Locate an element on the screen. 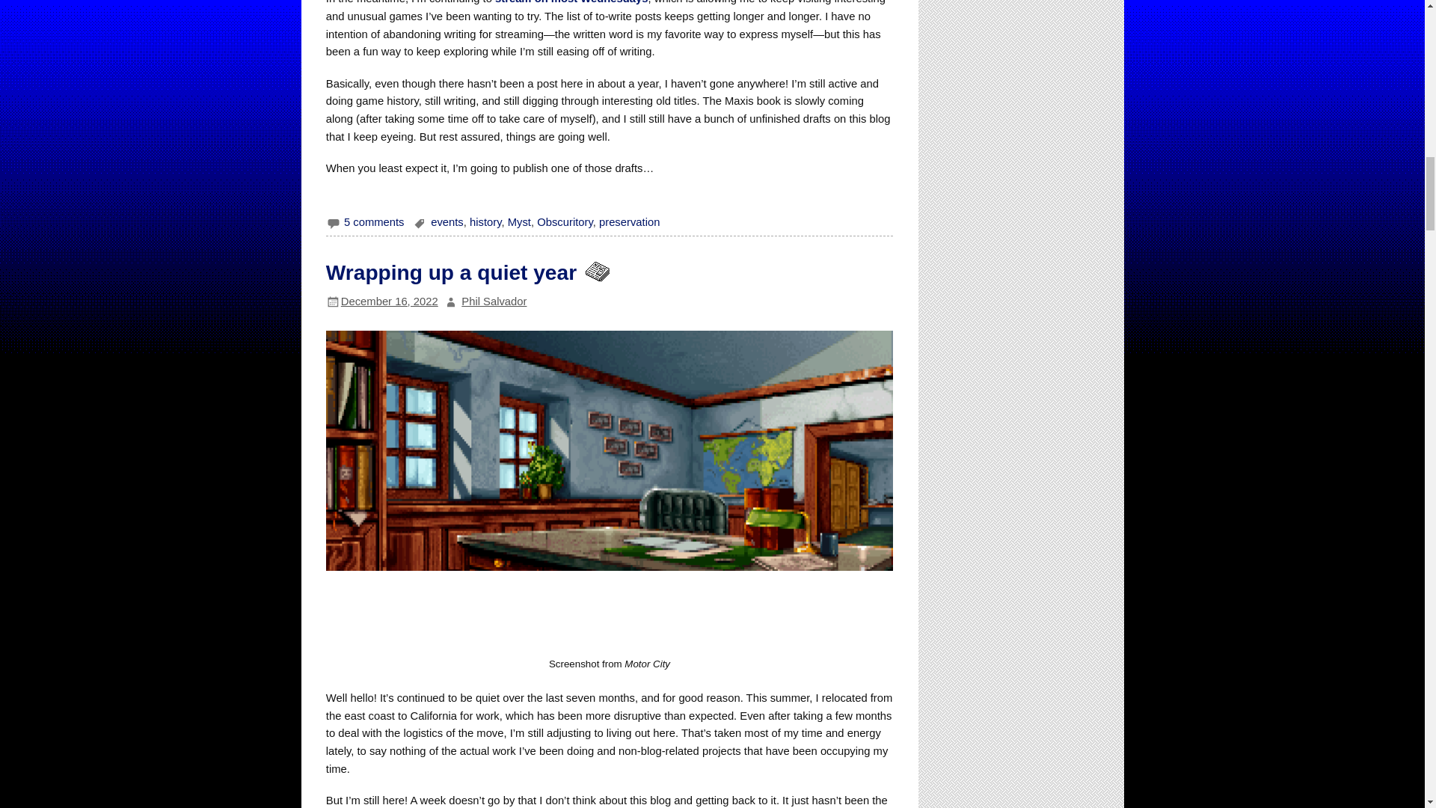 Image resolution: width=1436 pixels, height=808 pixels. 9:30 am is located at coordinates (389, 302).